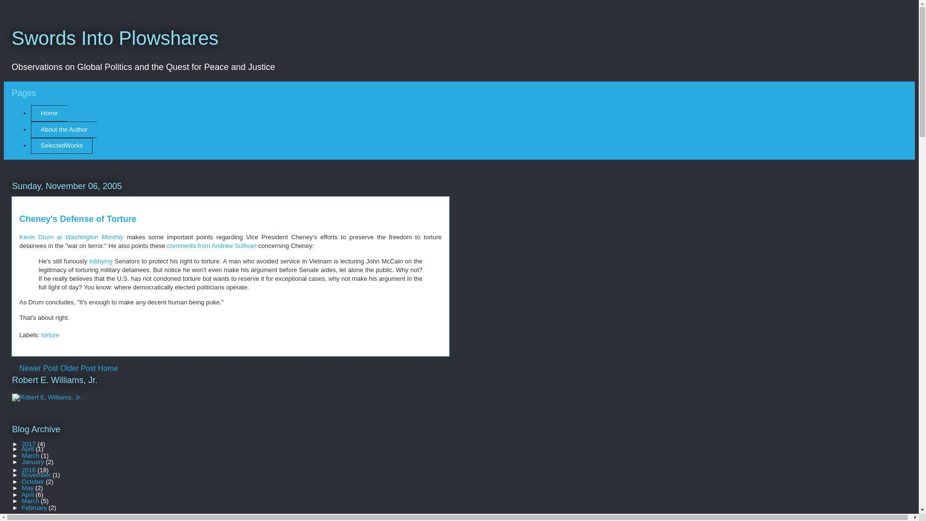 Image resolution: width=926 pixels, height=521 pixels. I want to click on January, so click(33, 462).